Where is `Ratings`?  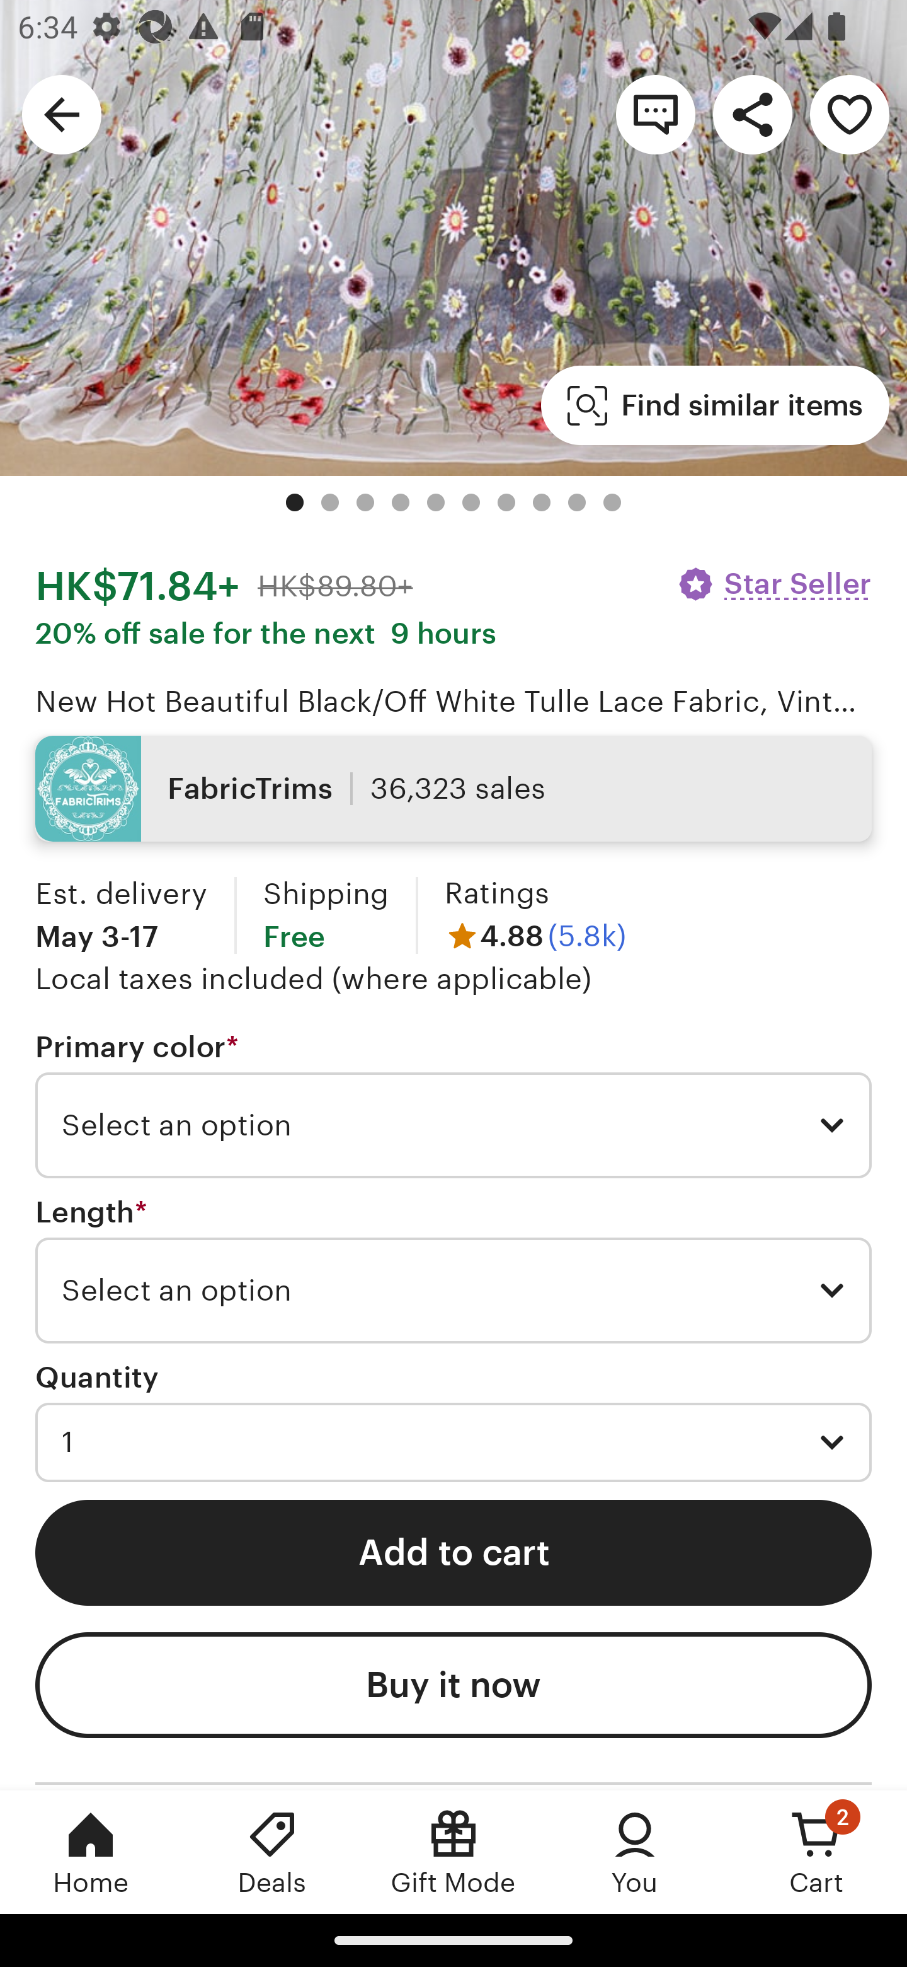
Ratings is located at coordinates (496, 893).